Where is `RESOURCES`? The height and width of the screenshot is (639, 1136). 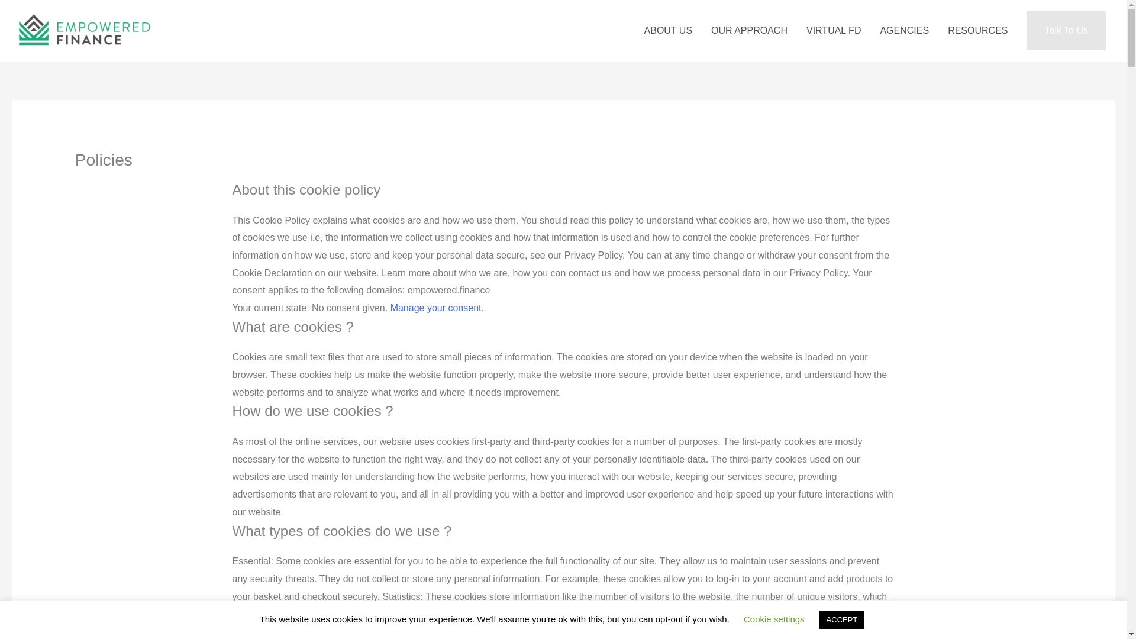
RESOURCES is located at coordinates (977, 31).